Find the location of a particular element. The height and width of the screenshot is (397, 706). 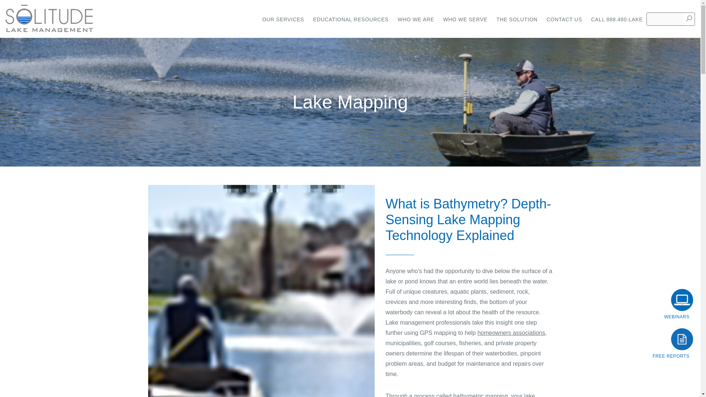

CALL 888.480.LAKE is located at coordinates (617, 19).